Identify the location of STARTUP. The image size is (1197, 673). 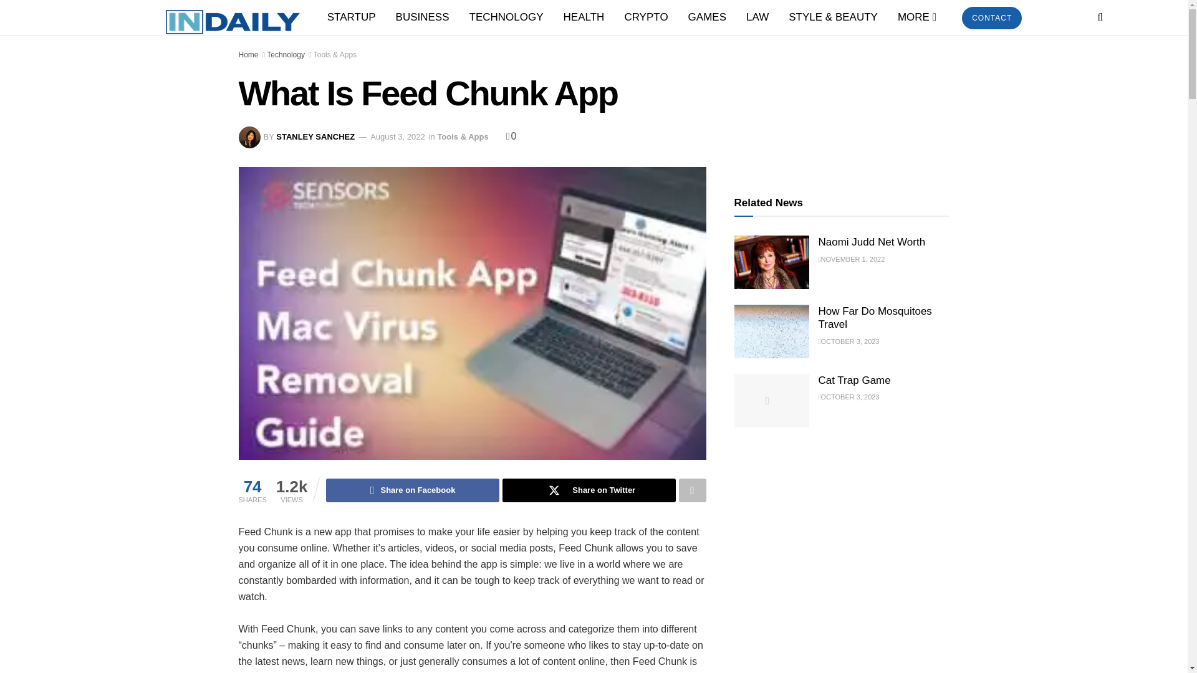
(351, 17).